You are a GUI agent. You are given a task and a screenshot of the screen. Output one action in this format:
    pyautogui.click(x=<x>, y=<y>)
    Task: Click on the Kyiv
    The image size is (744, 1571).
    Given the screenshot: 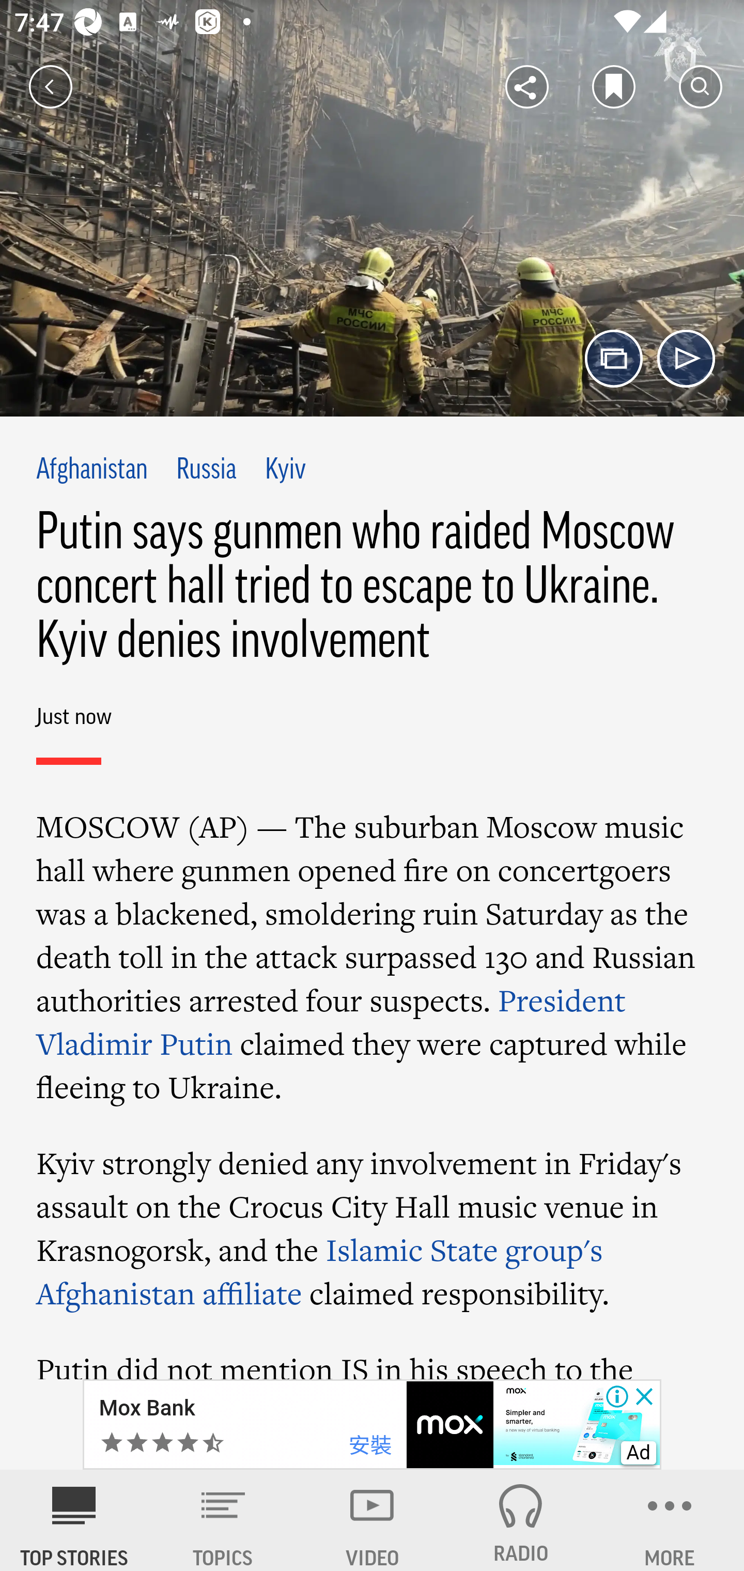 What is the action you would take?
    pyautogui.click(x=285, y=470)
    